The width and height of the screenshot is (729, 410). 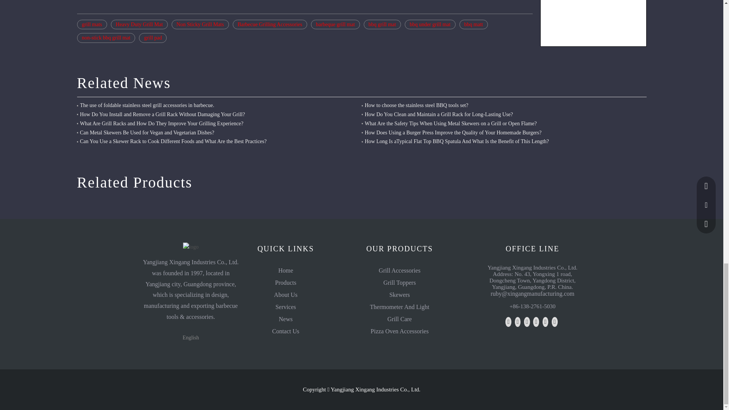 What do you see at coordinates (336, 24) in the screenshot?
I see `barbeque grill mat` at bounding box center [336, 24].